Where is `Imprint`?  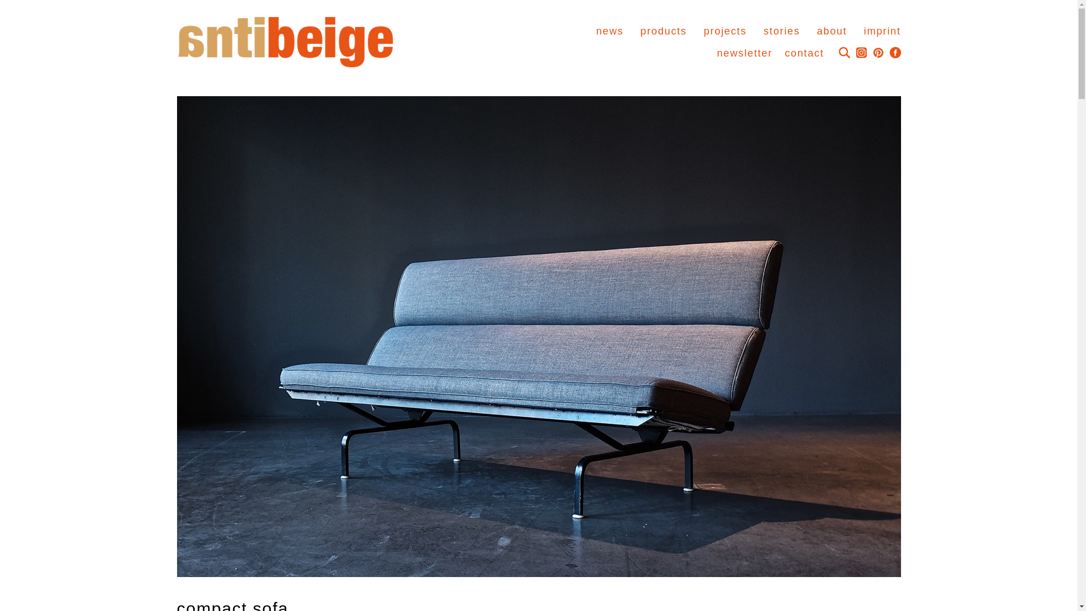 Imprint is located at coordinates (881, 31).